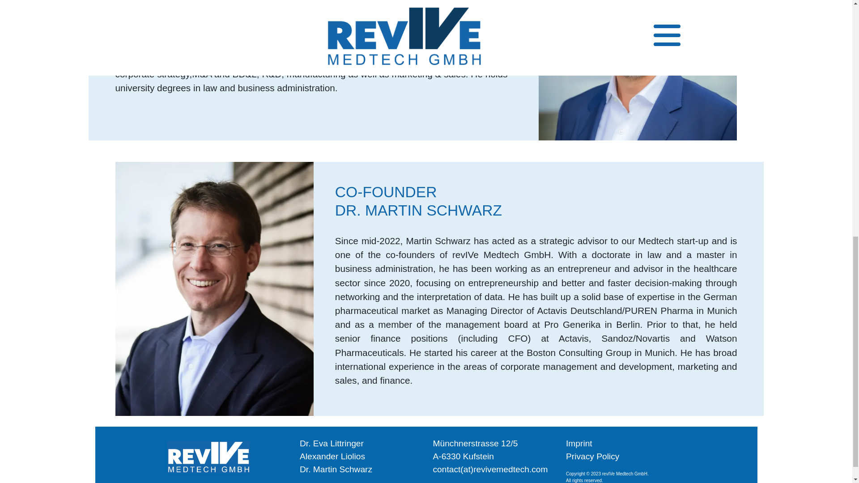  I want to click on Imprint, so click(579, 443).